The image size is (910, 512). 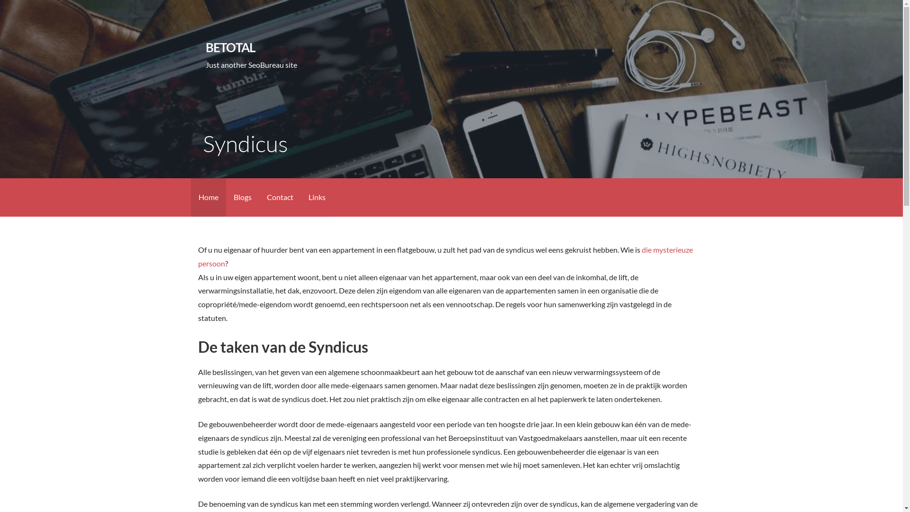 I want to click on BETOTAL, so click(x=230, y=47).